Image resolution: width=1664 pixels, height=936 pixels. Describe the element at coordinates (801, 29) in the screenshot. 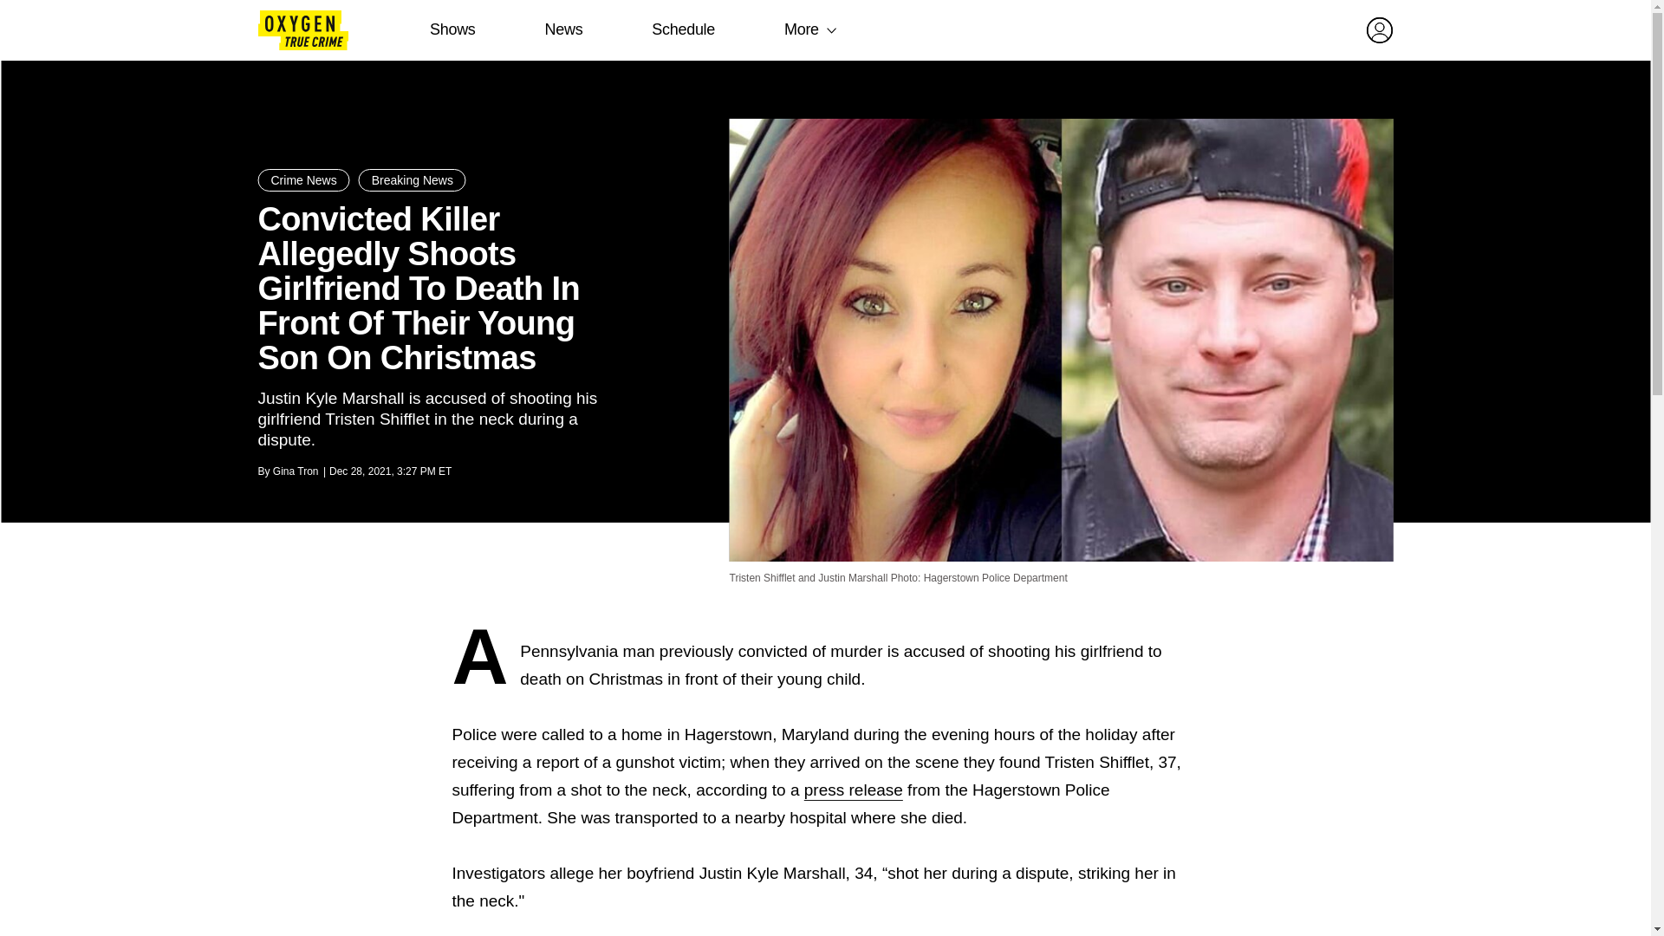

I see `More` at that location.